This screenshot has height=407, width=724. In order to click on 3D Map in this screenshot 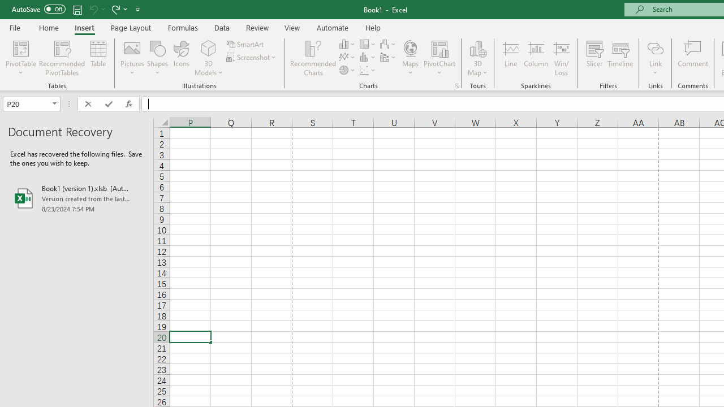, I will do `click(478, 47)`.